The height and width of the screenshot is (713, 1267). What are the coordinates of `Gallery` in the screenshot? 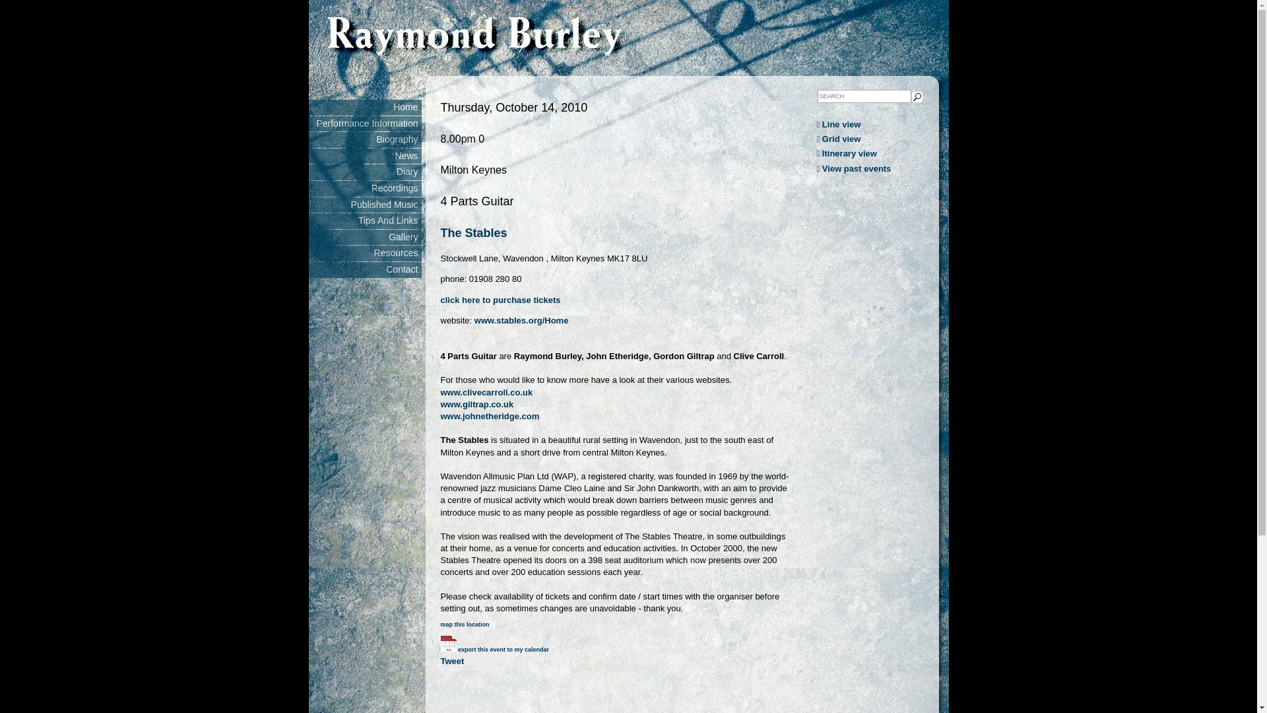 It's located at (366, 237).